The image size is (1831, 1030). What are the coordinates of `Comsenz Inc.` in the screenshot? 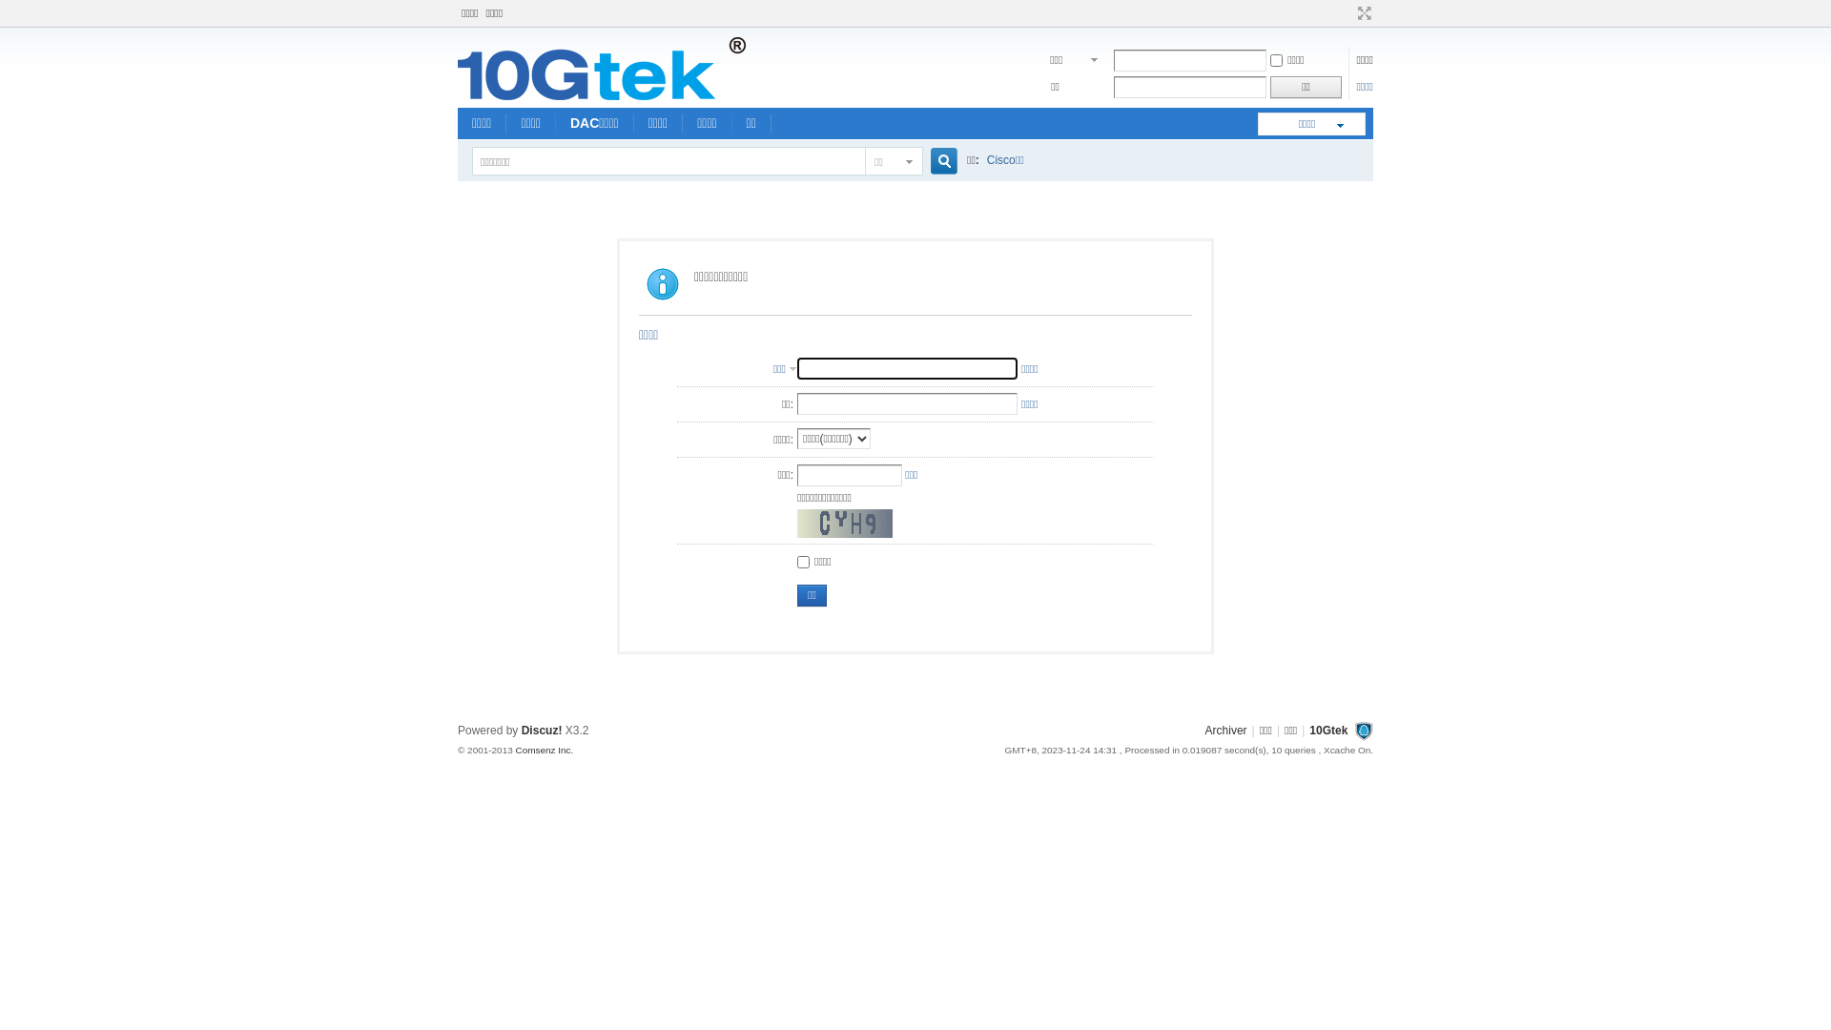 It's located at (544, 750).